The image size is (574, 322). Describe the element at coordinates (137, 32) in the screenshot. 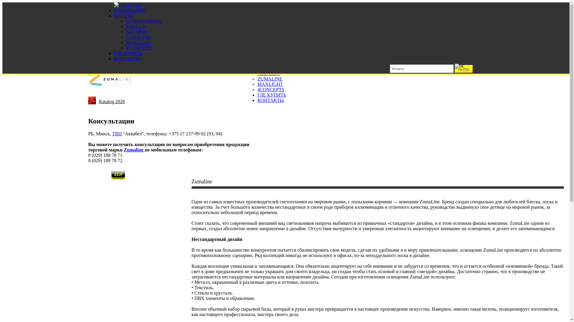

I see `AZZARDO` at that location.